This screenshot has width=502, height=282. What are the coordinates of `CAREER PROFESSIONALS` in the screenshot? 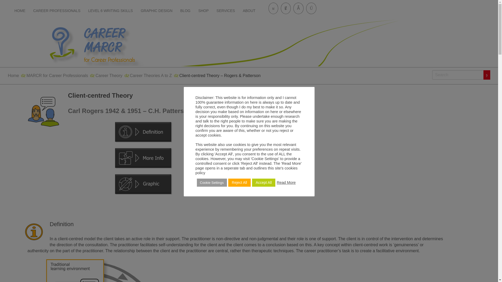 It's located at (56, 11).